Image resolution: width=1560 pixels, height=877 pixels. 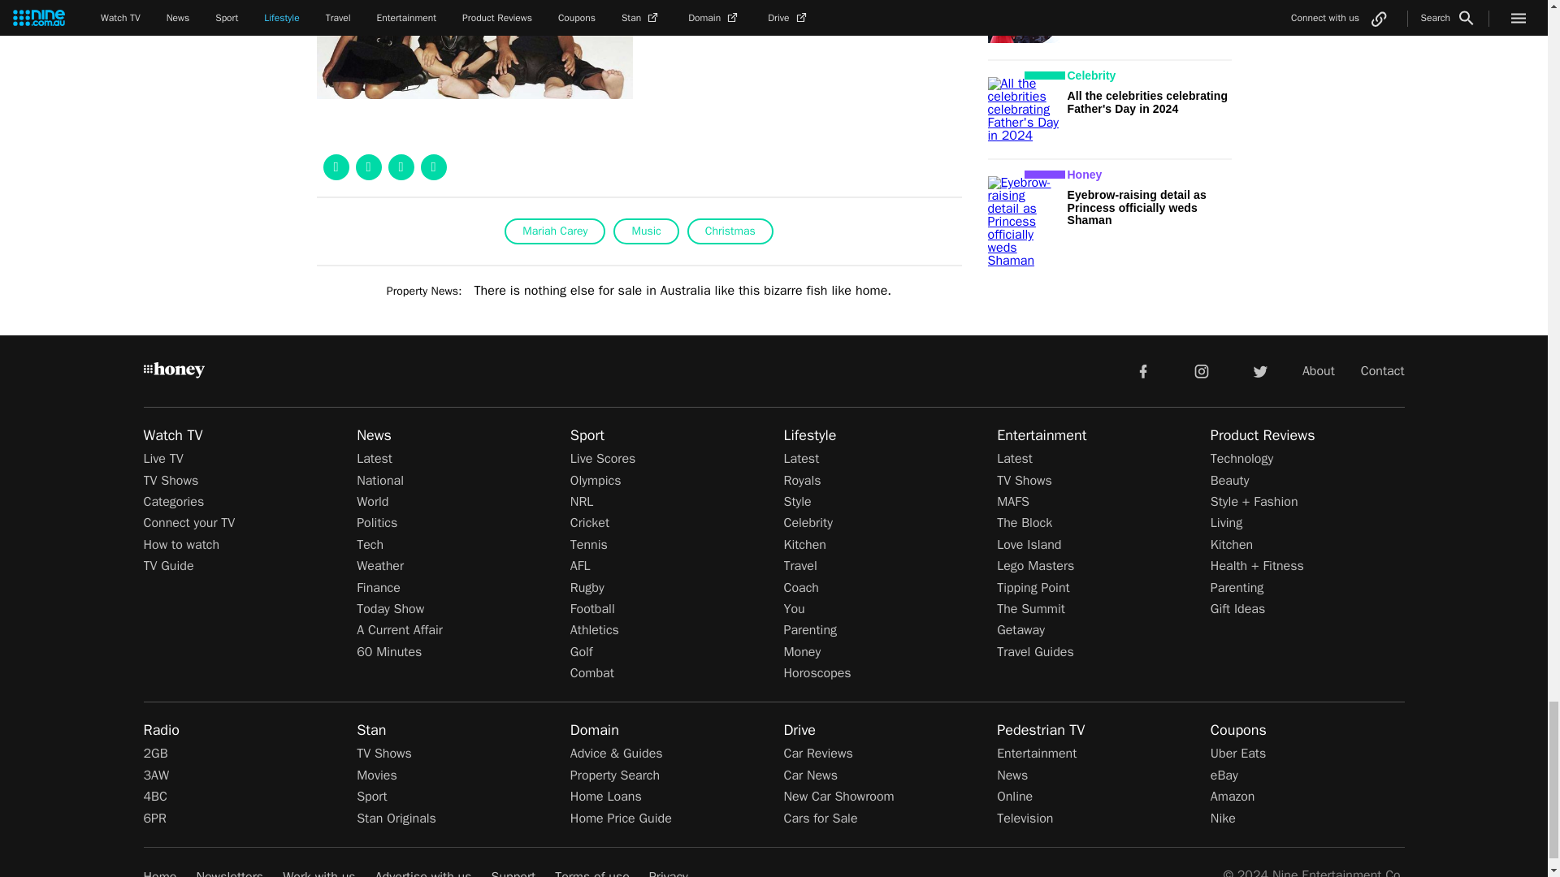 What do you see at coordinates (554, 231) in the screenshot?
I see `Mariah Carey` at bounding box center [554, 231].